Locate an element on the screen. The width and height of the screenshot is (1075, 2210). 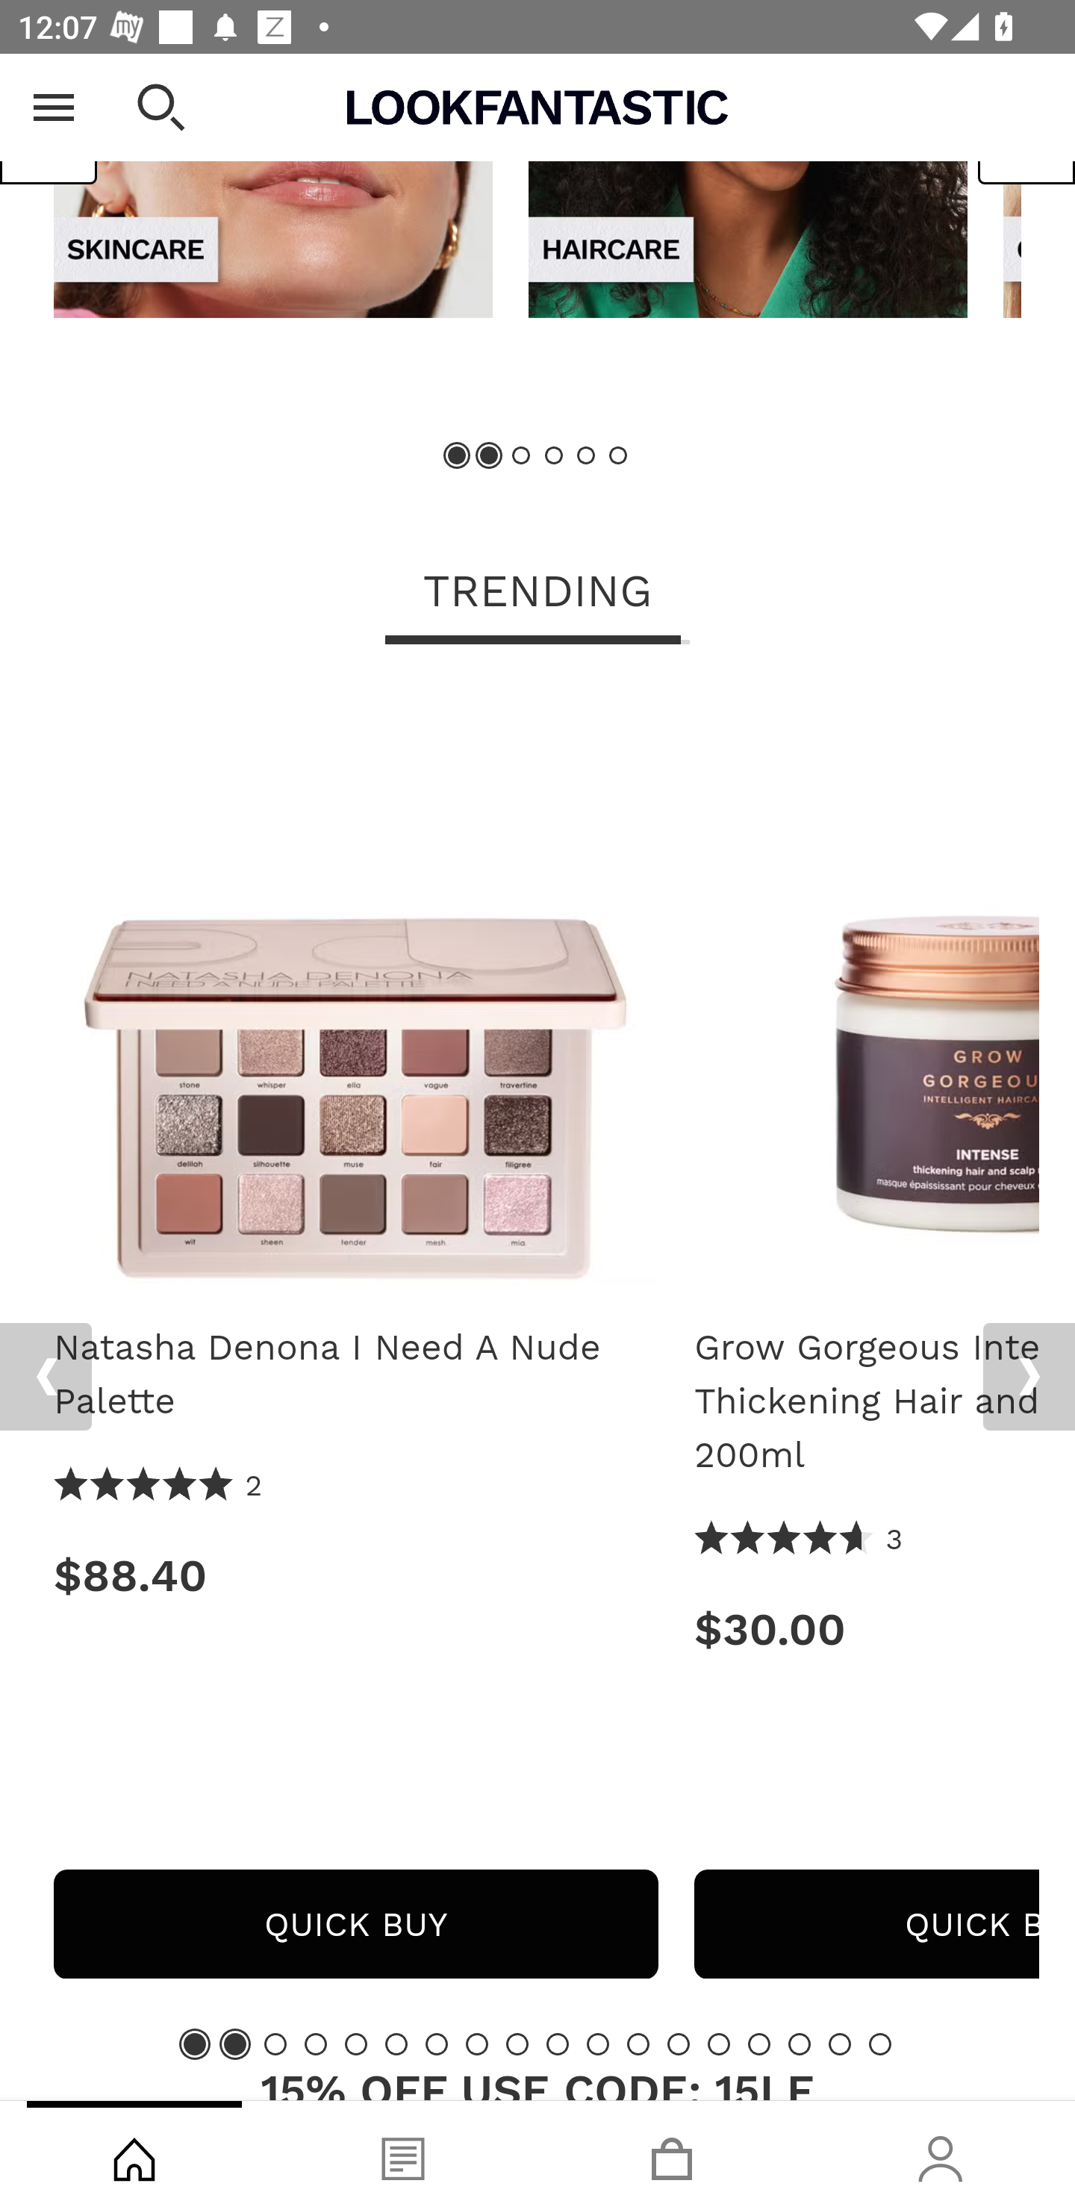
5.0 Stars 2 Reviews is located at coordinates (159, 1486).